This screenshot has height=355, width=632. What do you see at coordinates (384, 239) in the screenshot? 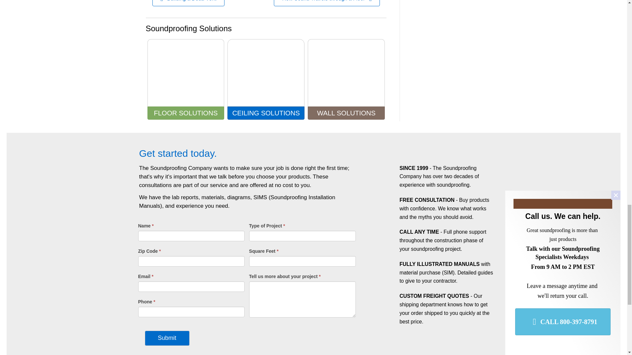
I see `call-any-time-270x270` at bounding box center [384, 239].